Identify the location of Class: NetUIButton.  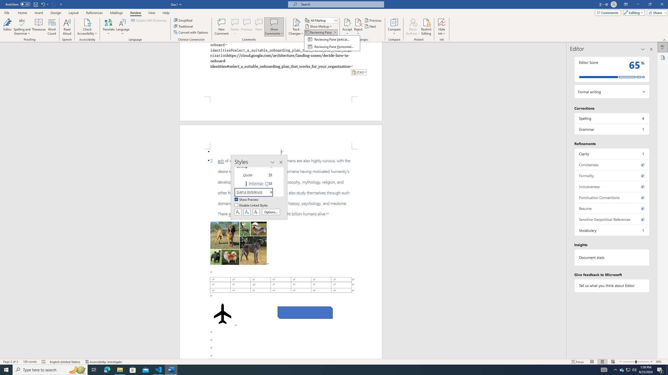
(256, 212).